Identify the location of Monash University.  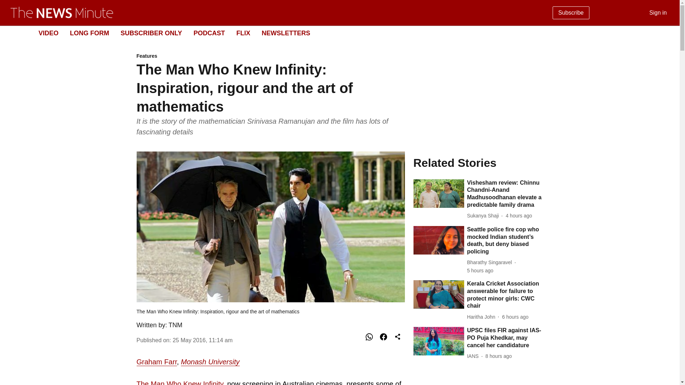
(48, 33).